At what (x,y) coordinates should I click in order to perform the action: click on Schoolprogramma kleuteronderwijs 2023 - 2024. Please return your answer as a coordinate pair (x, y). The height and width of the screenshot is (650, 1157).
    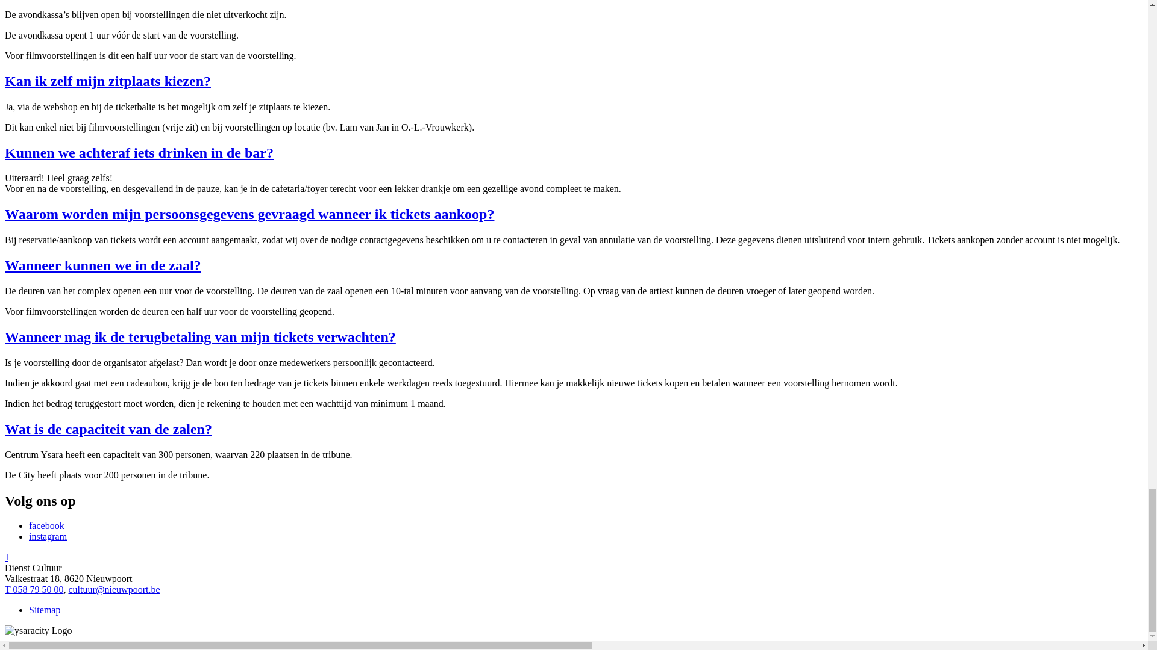
    Looking at the image, I should click on (171, 240).